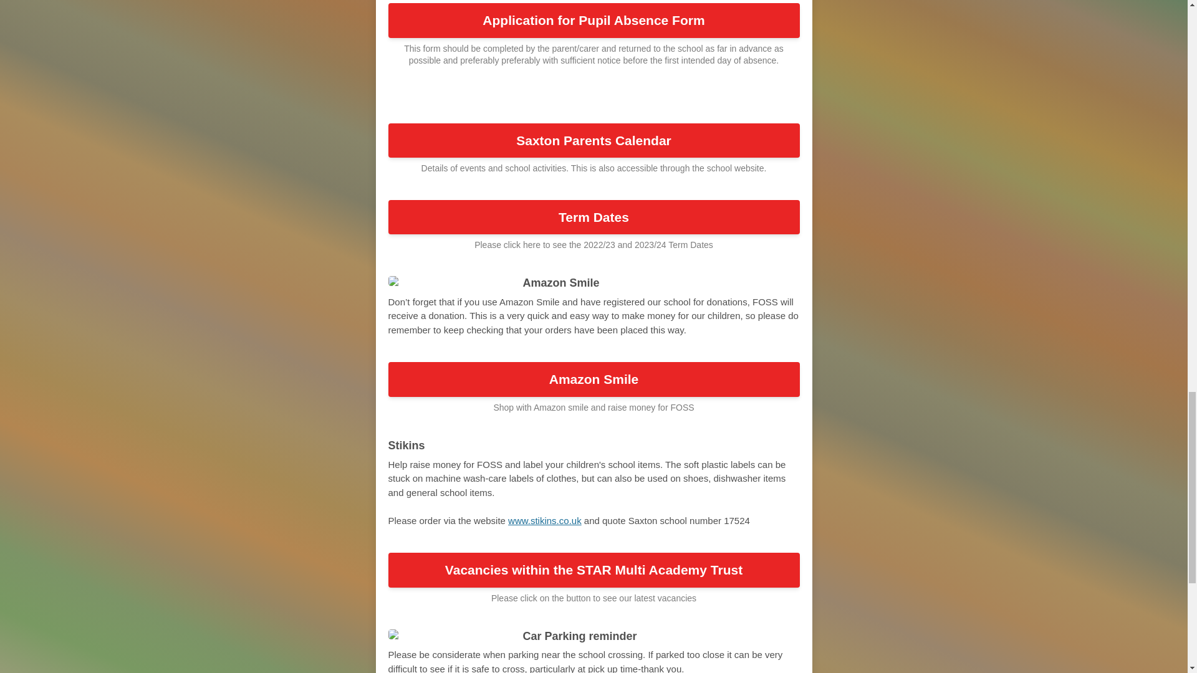  Describe the element at coordinates (594, 217) in the screenshot. I see `Term Dates` at that location.